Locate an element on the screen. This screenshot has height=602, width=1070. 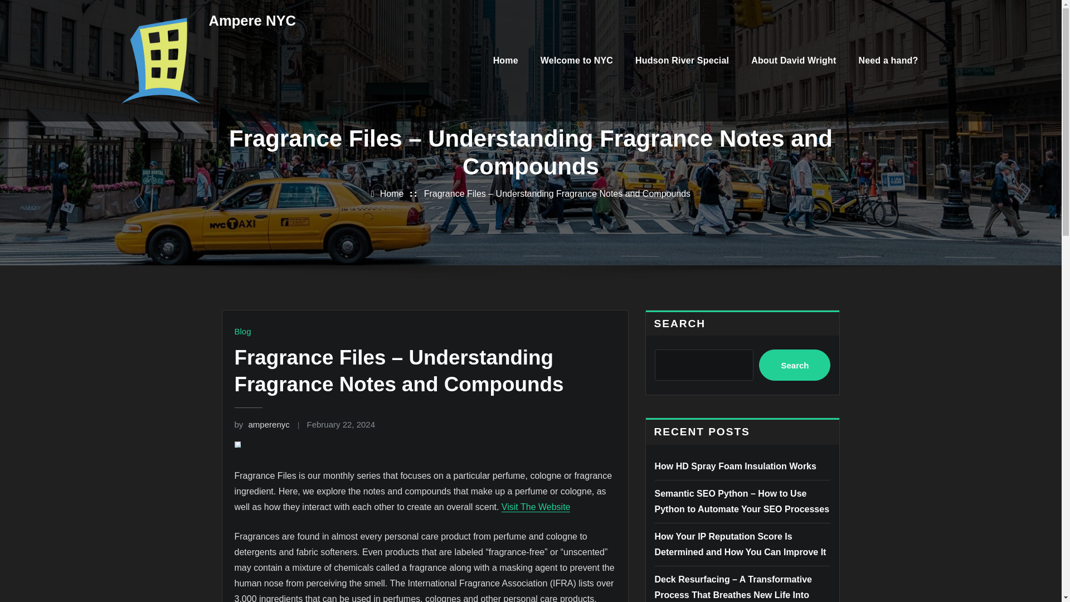
Search is located at coordinates (794, 365).